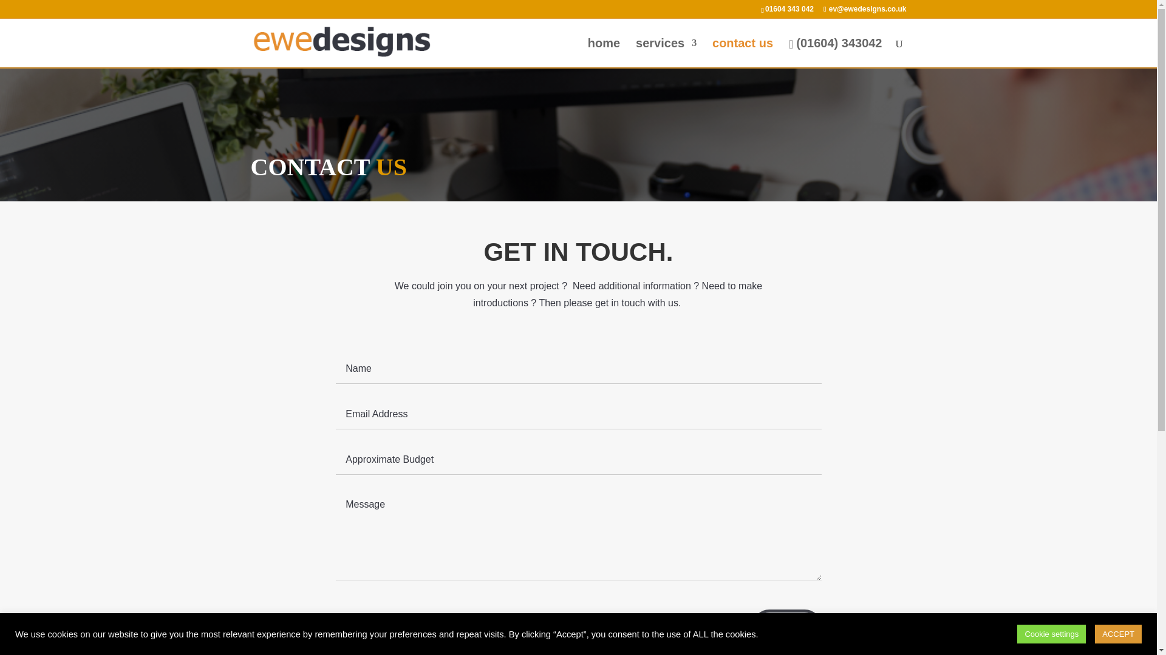  I want to click on home, so click(604, 53).